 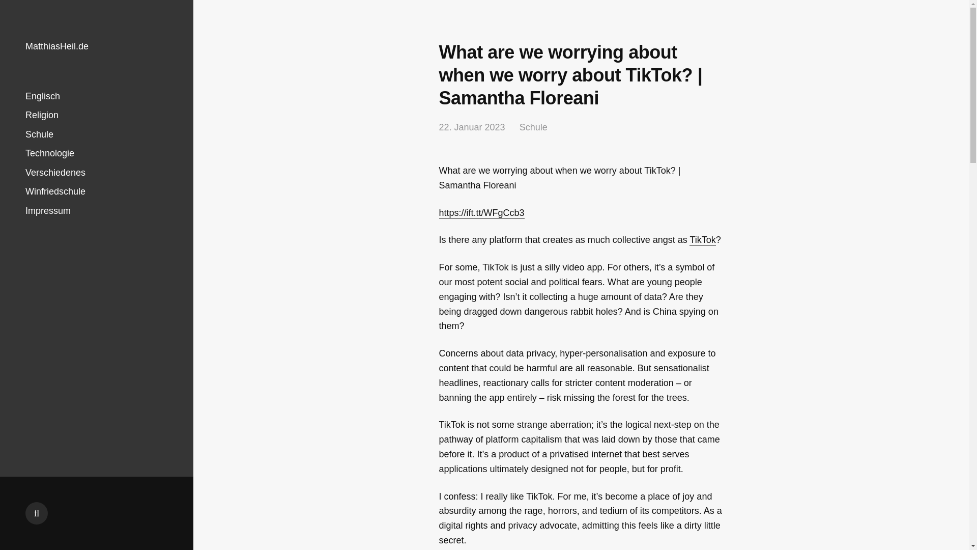 What do you see at coordinates (42, 115) in the screenshot?
I see `Religion` at bounding box center [42, 115].